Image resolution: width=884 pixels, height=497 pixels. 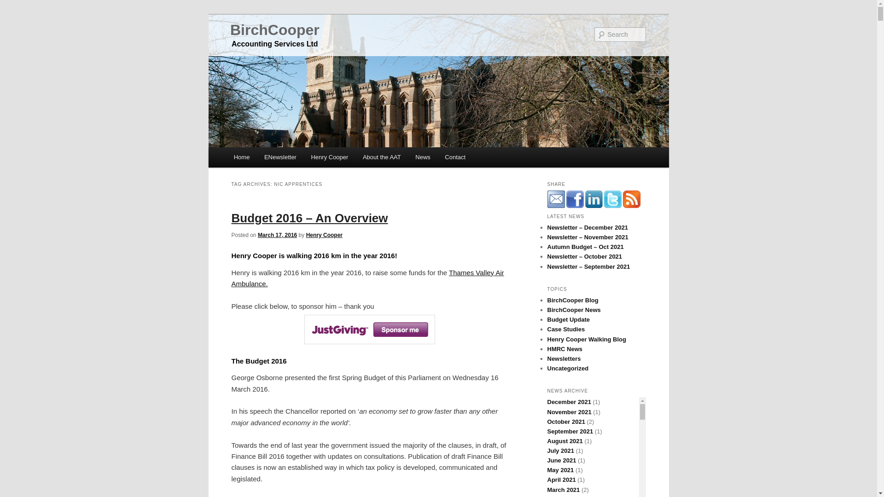 What do you see at coordinates (241, 156) in the screenshot?
I see `Home` at bounding box center [241, 156].